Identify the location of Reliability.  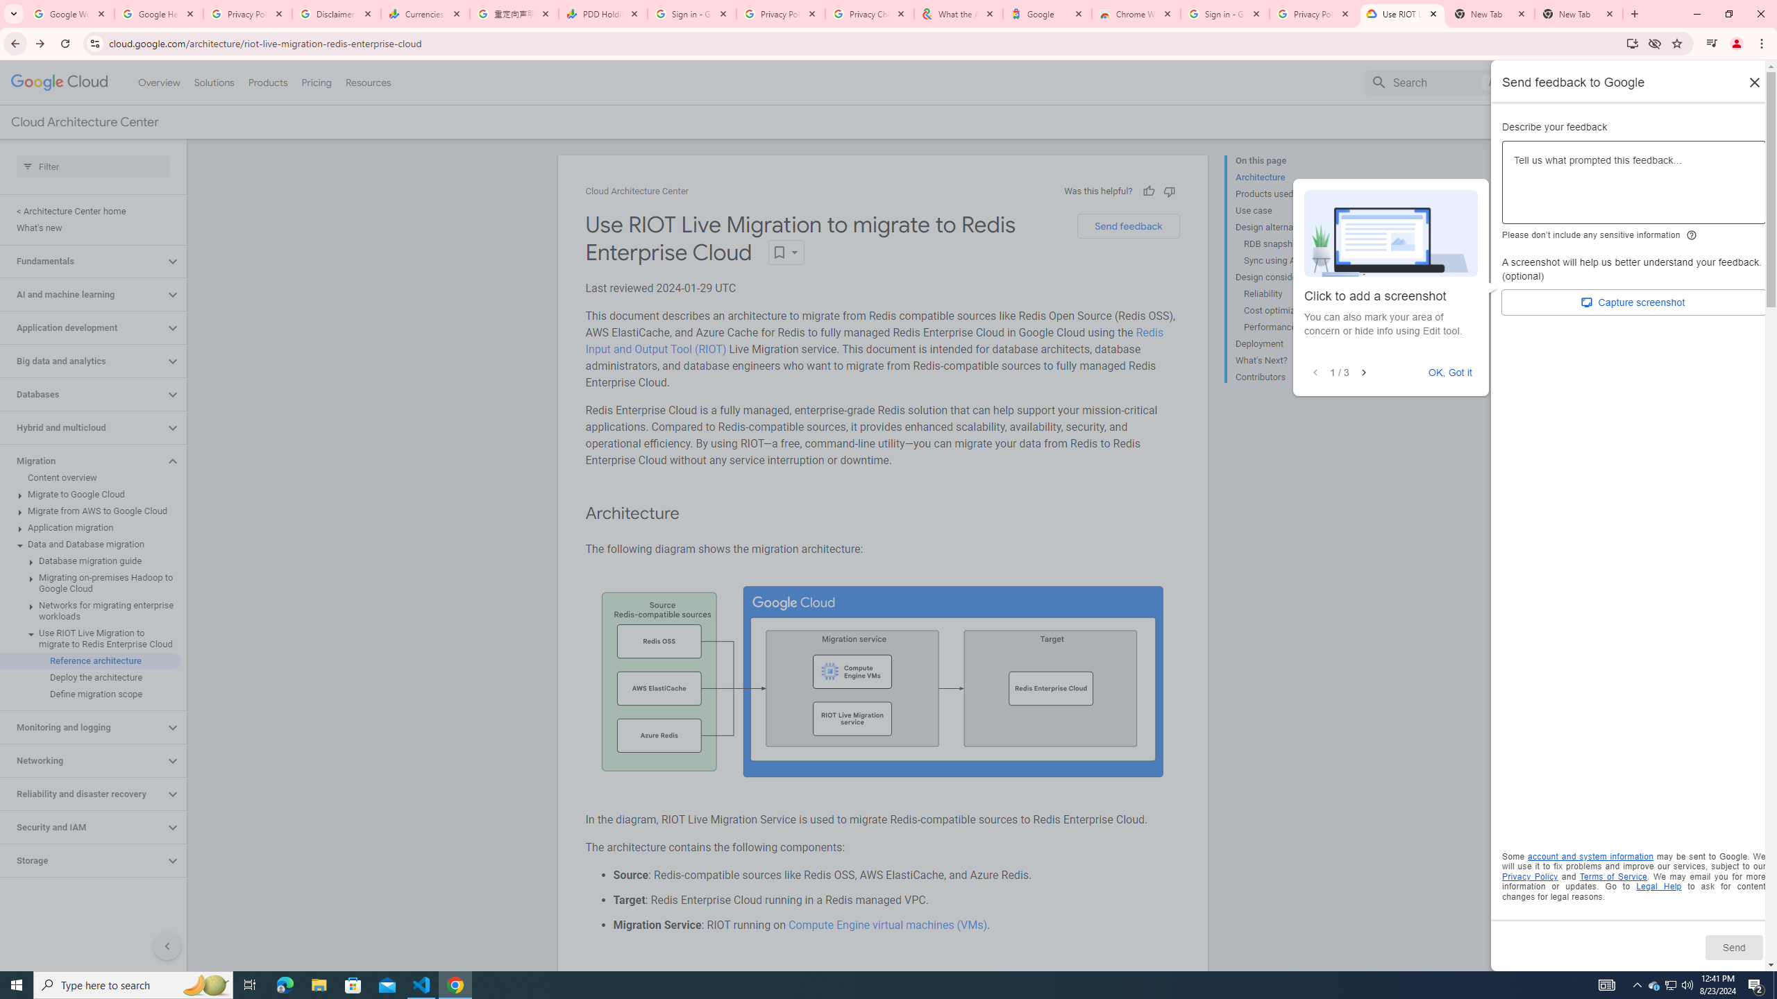
(1297, 294).